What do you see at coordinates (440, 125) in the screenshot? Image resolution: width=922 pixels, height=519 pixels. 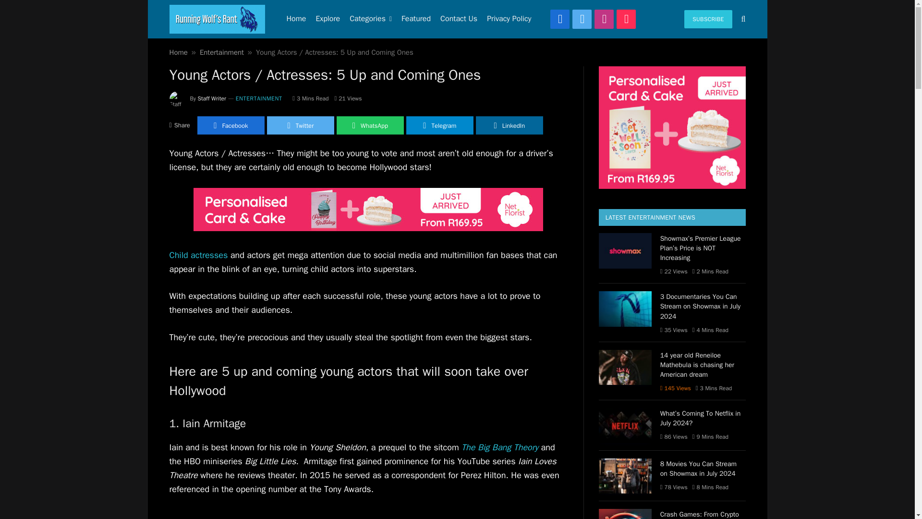 I see `Share on Telegram` at bounding box center [440, 125].